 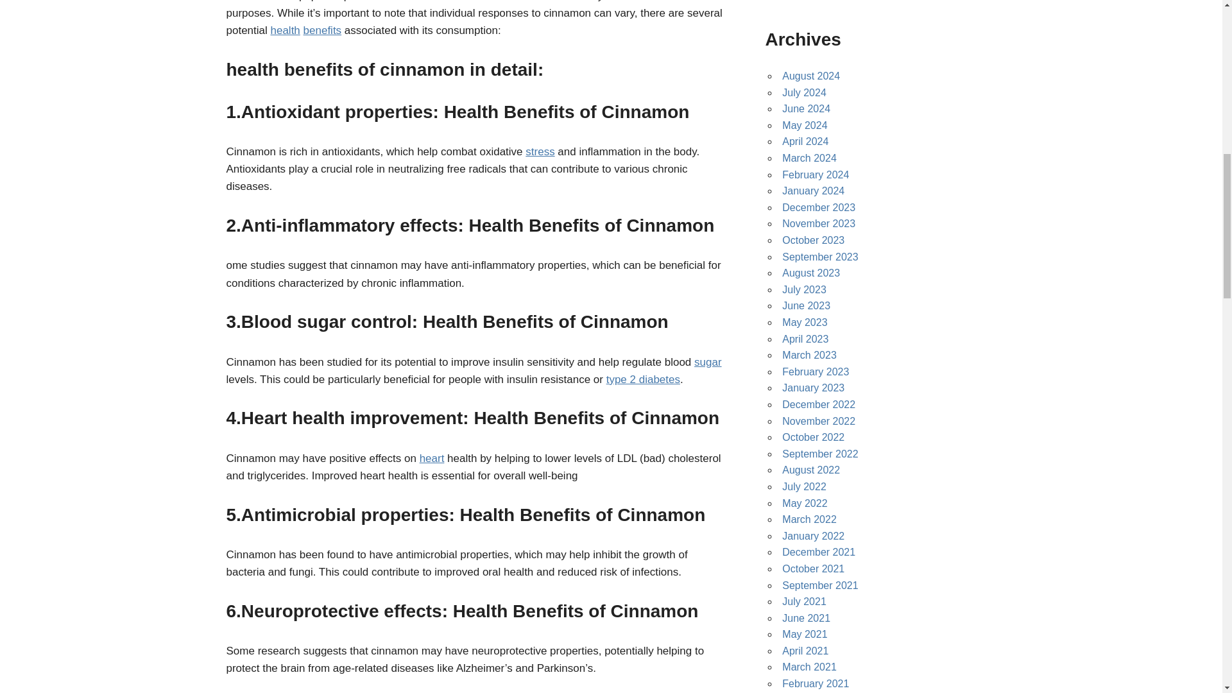 What do you see at coordinates (540, 151) in the screenshot?
I see `stress` at bounding box center [540, 151].